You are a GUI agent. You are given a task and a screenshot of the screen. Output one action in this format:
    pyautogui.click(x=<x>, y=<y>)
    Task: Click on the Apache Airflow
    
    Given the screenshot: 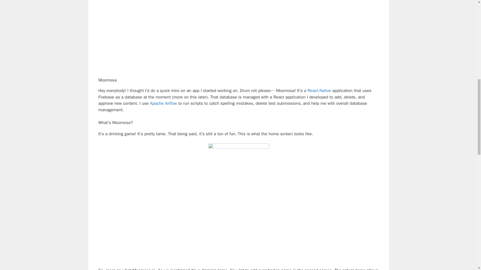 What is the action you would take?
    pyautogui.click(x=163, y=103)
    